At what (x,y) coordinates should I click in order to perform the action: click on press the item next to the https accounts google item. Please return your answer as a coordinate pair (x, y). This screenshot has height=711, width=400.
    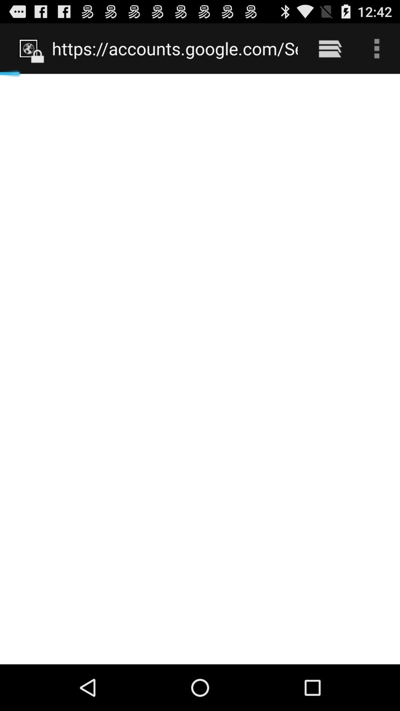
    Looking at the image, I should click on (330, 48).